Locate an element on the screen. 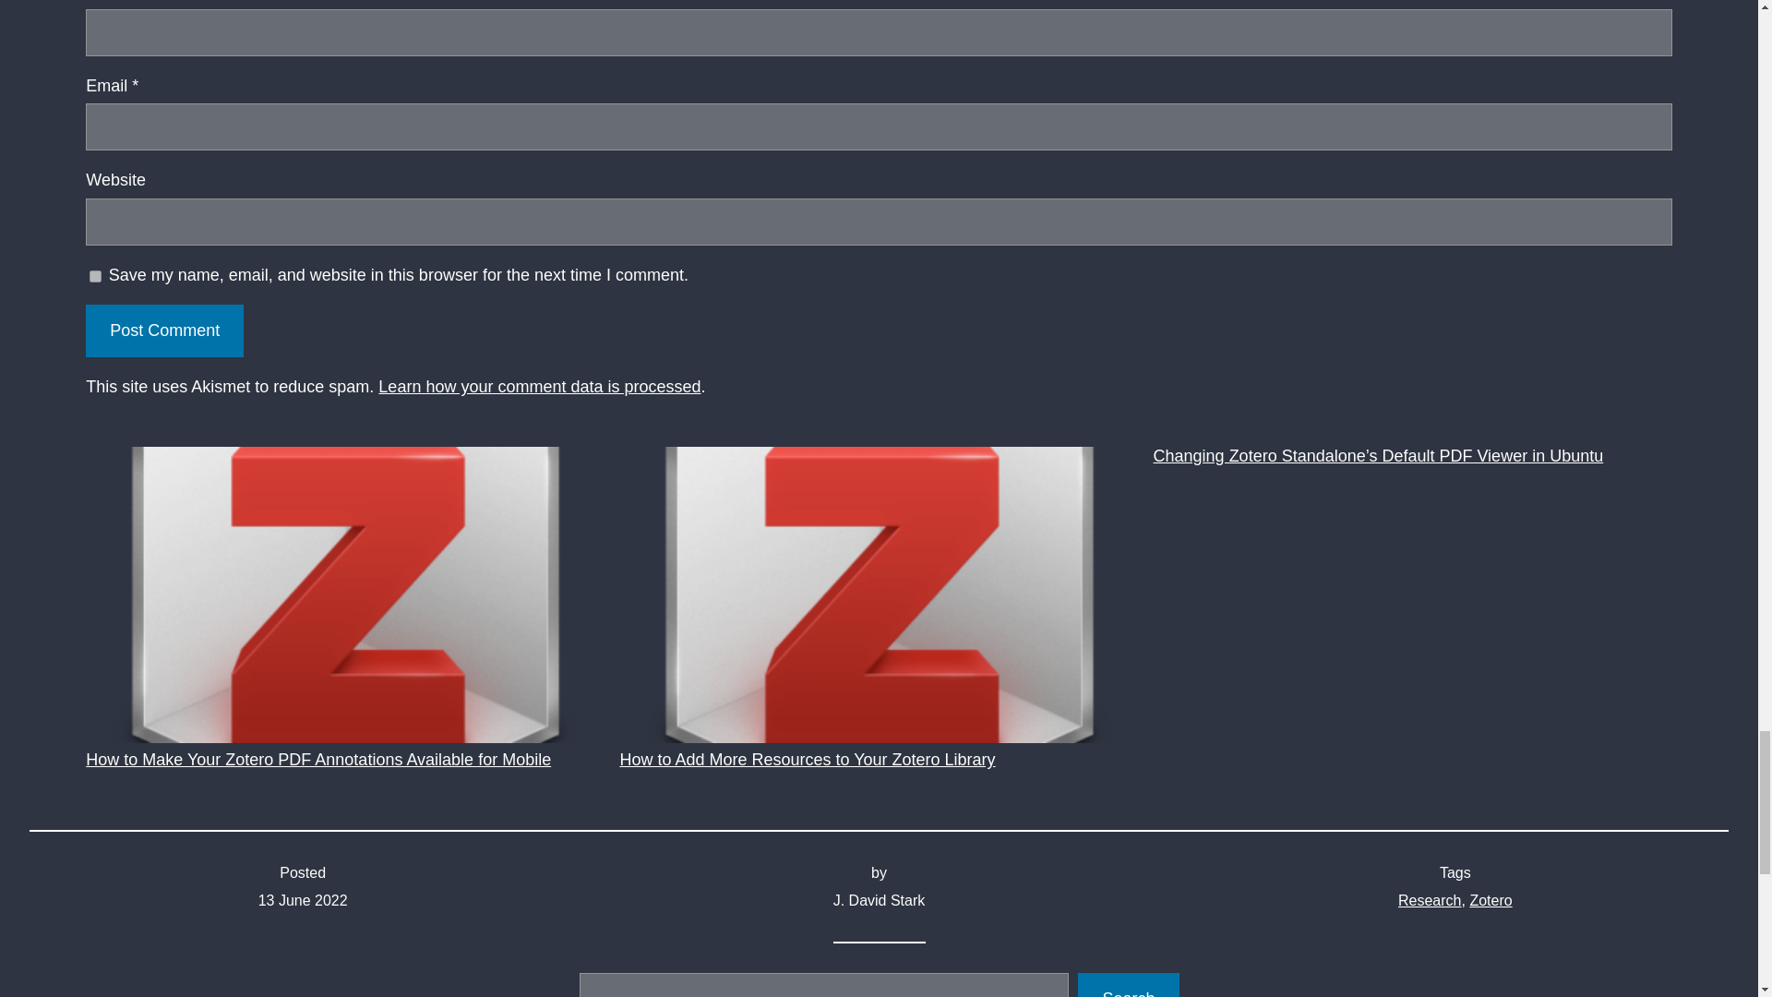 This screenshot has width=1772, height=997. How to Add More Resources to Your Zotero Library is located at coordinates (878, 607).